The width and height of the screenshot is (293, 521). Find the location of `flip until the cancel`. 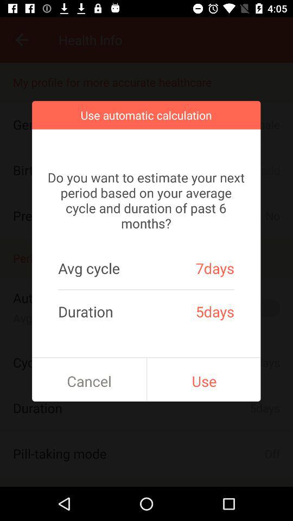

flip until the cancel is located at coordinates (89, 381).